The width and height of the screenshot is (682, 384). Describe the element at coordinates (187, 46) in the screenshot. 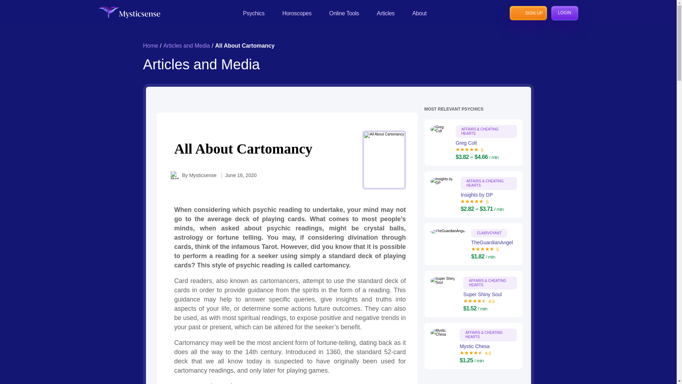

I see `Articles and Media` at that location.